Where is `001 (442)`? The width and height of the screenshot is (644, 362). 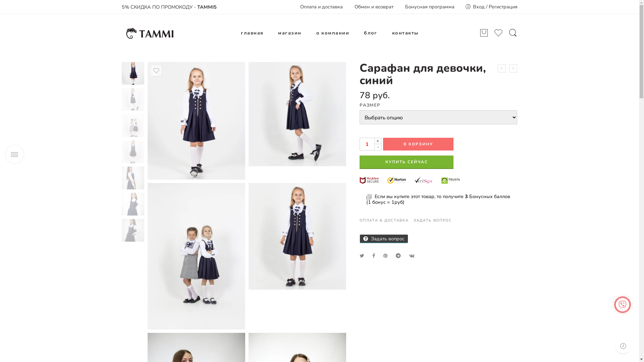
001 (442) is located at coordinates (197, 256).